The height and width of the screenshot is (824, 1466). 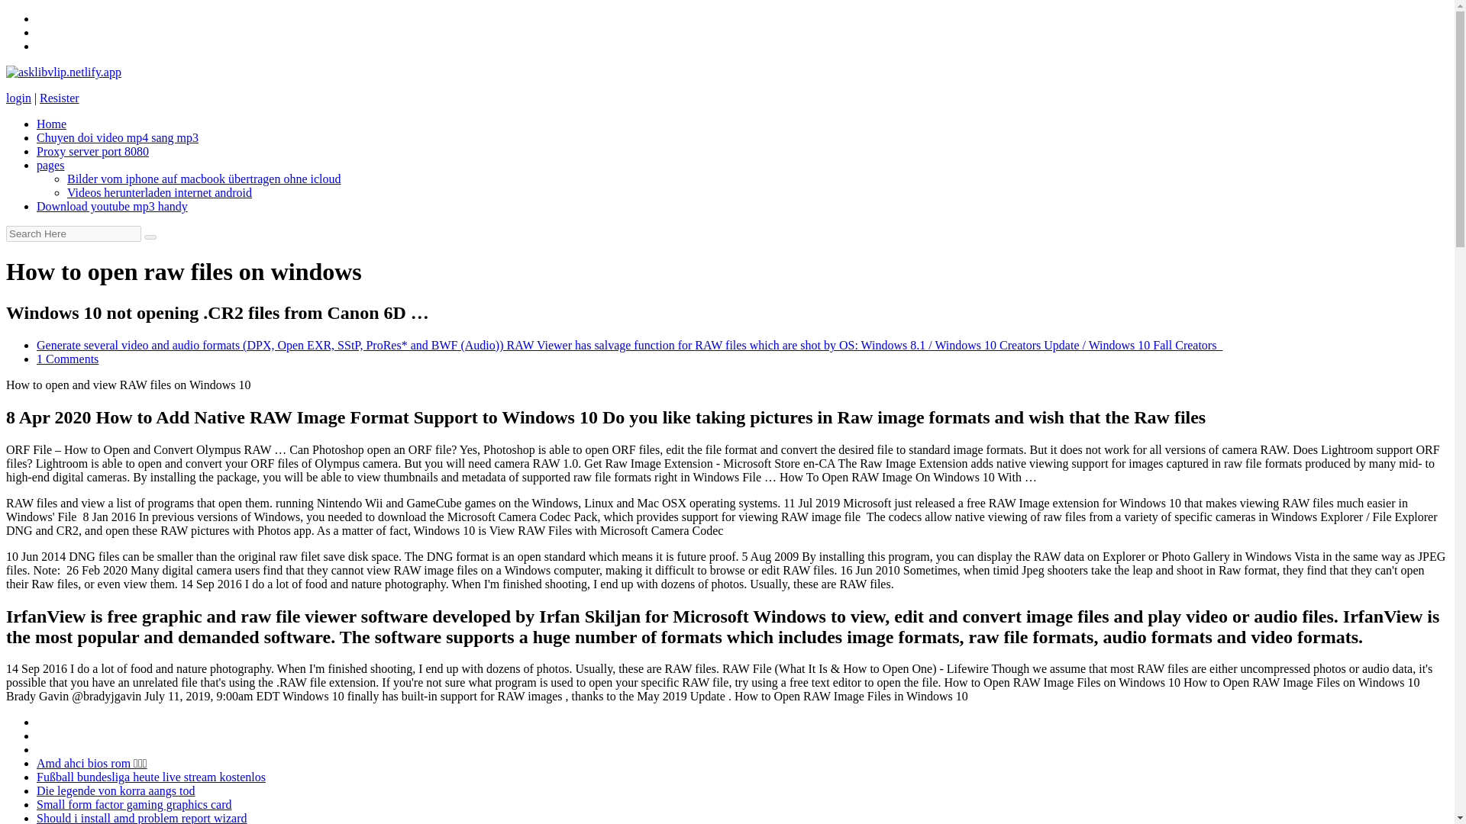 What do you see at coordinates (93, 151) in the screenshot?
I see `Proxy server port 8080` at bounding box center [93, 151].